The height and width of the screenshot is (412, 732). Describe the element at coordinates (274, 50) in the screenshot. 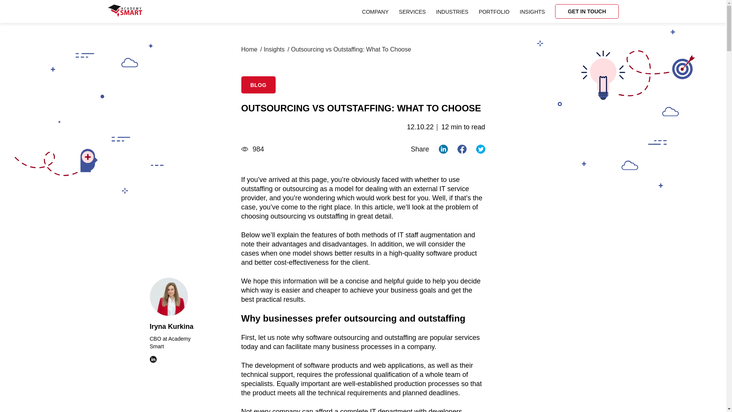

I see `Insights` at that location.